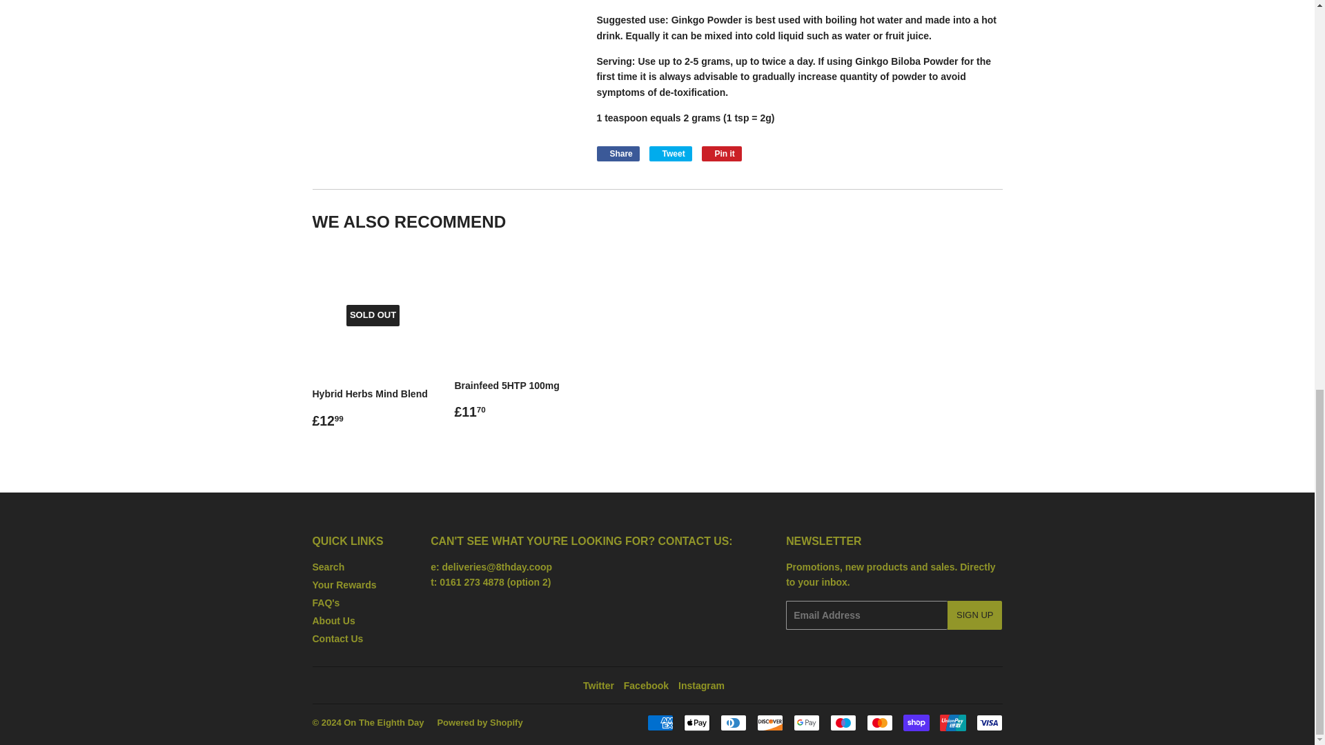 The width and height of the screenshot is (1325, 745). Describe the element at coordinates (670, 153) in the screenshot. I see `Tweet on Twitter` at that location.